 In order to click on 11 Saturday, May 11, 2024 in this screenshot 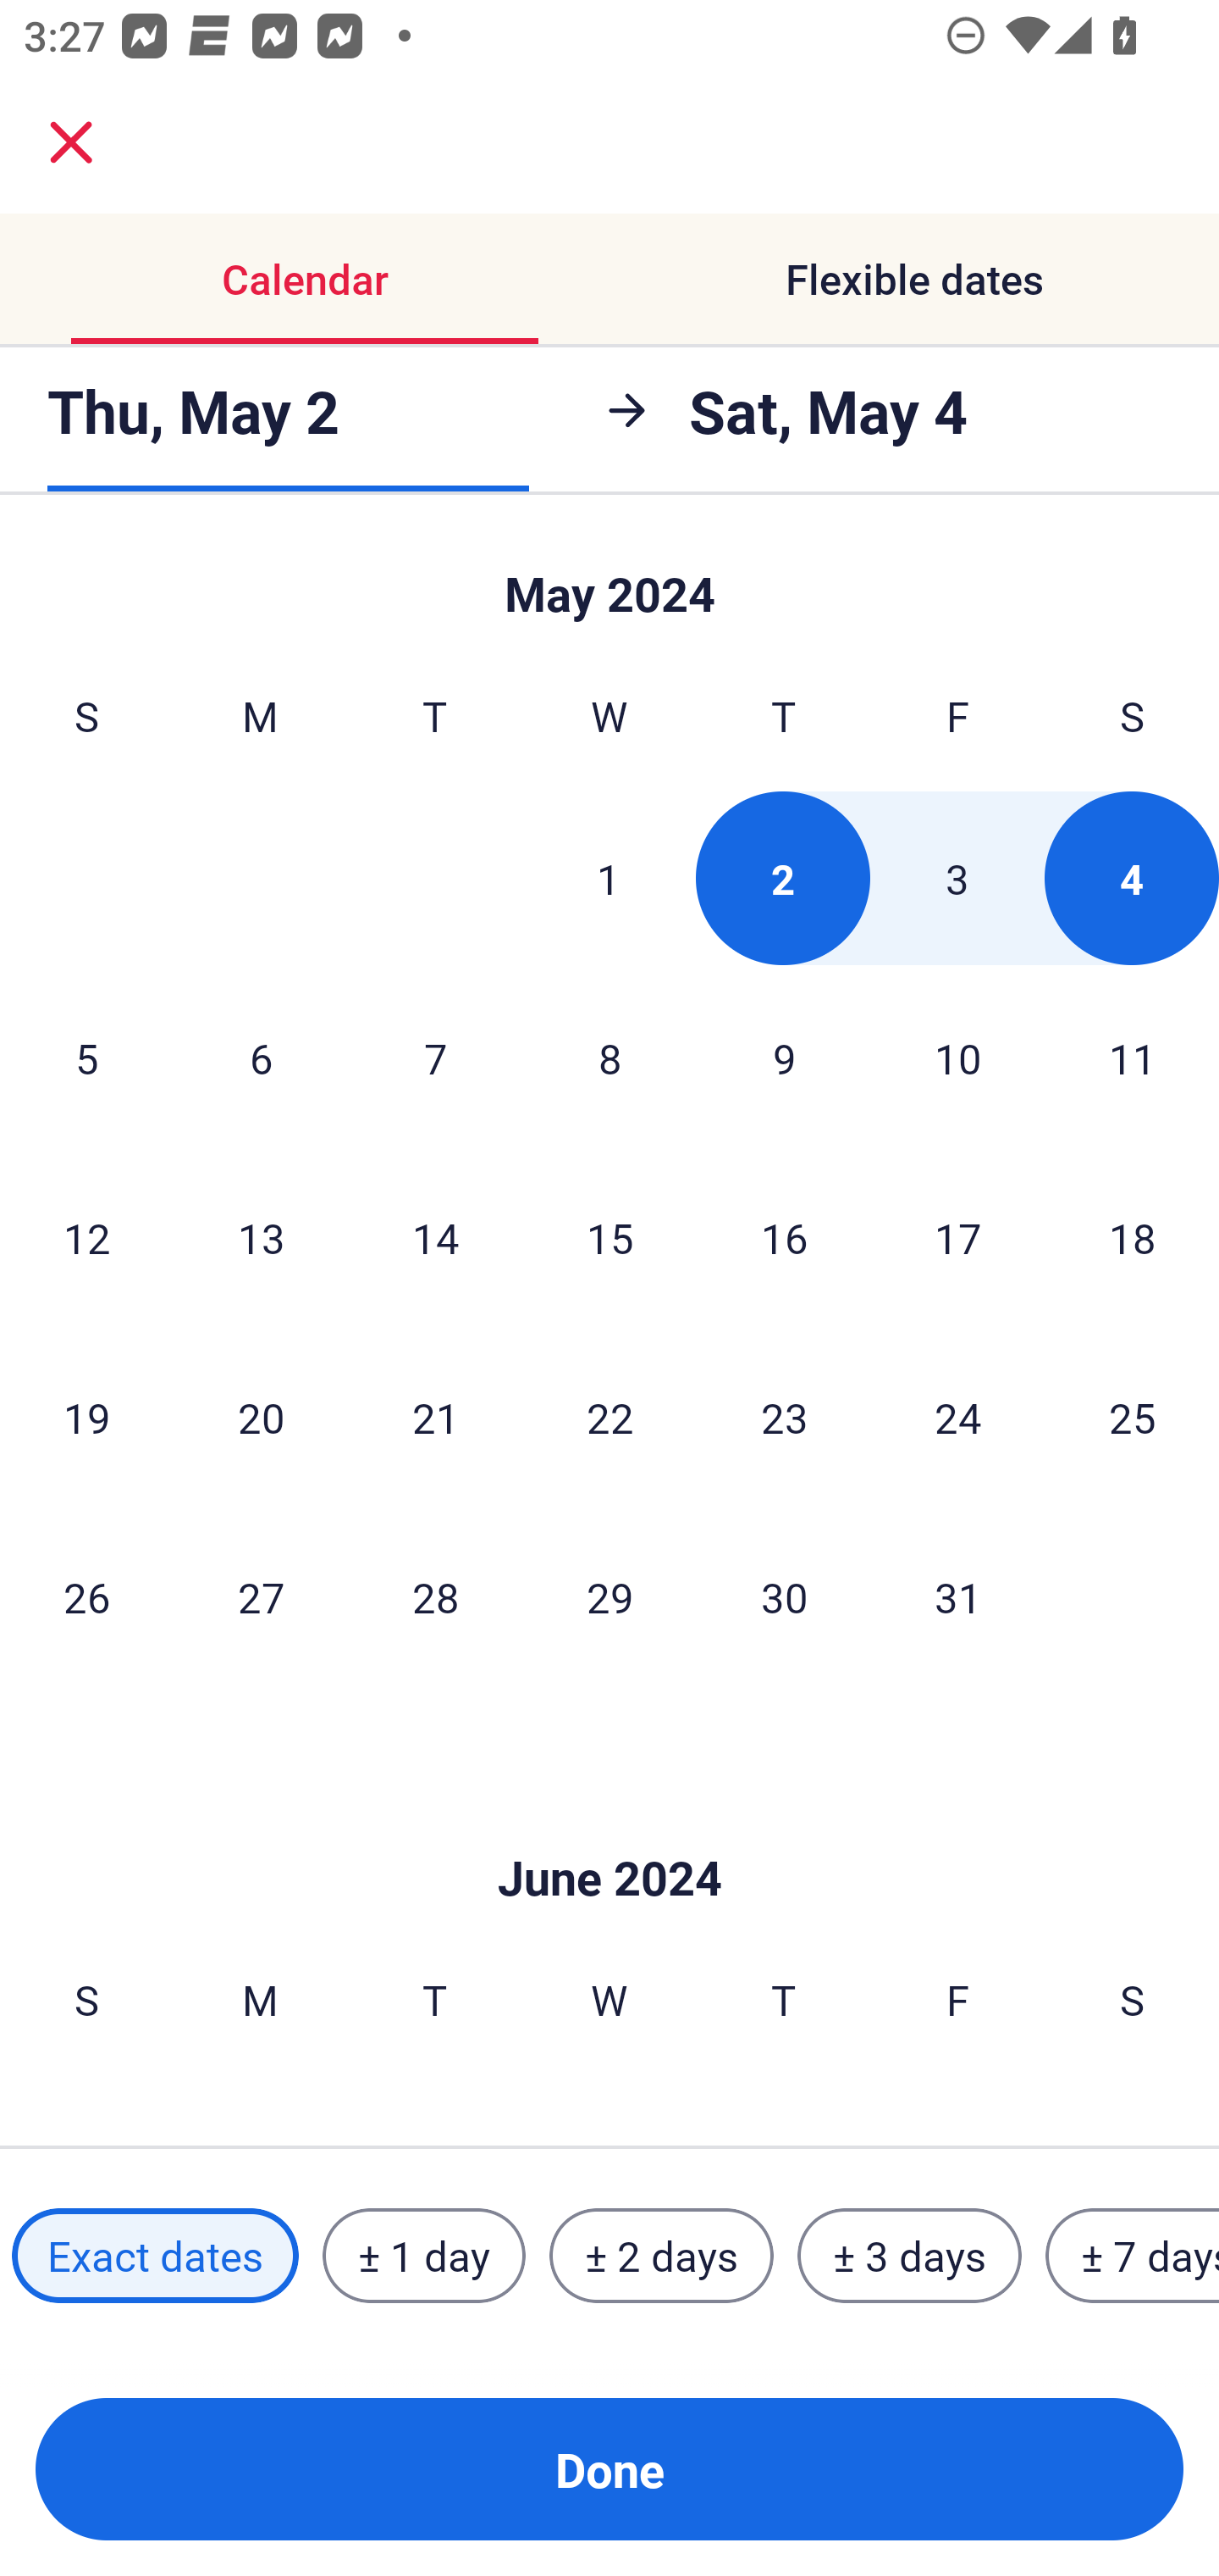, I will do `click(1133, 1058)`.